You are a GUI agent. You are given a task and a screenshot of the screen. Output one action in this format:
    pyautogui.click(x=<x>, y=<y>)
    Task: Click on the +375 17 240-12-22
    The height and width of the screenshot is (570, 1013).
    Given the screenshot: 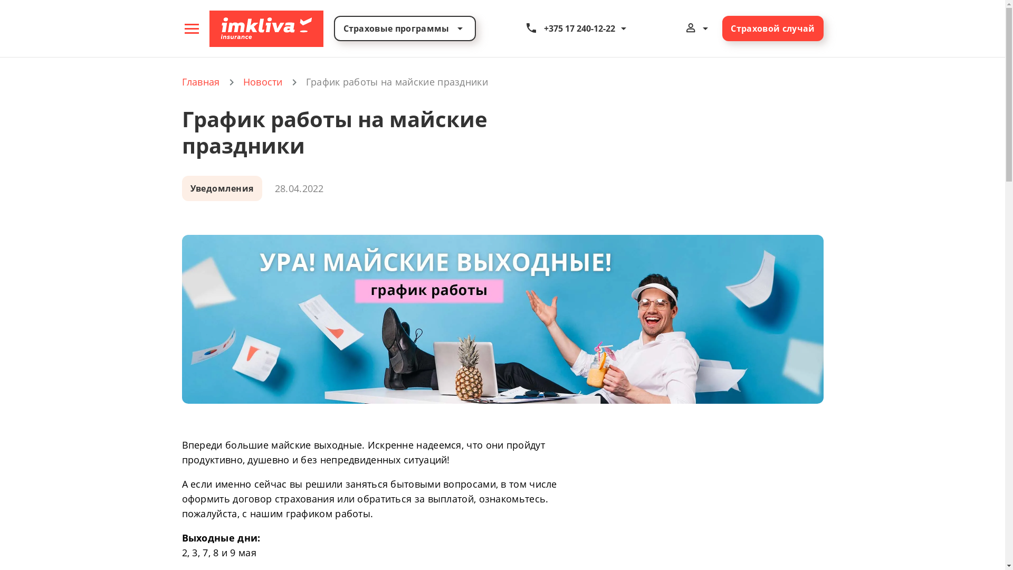 What is the action you would take?
    pyautogui.click(x=577, y=28)
    